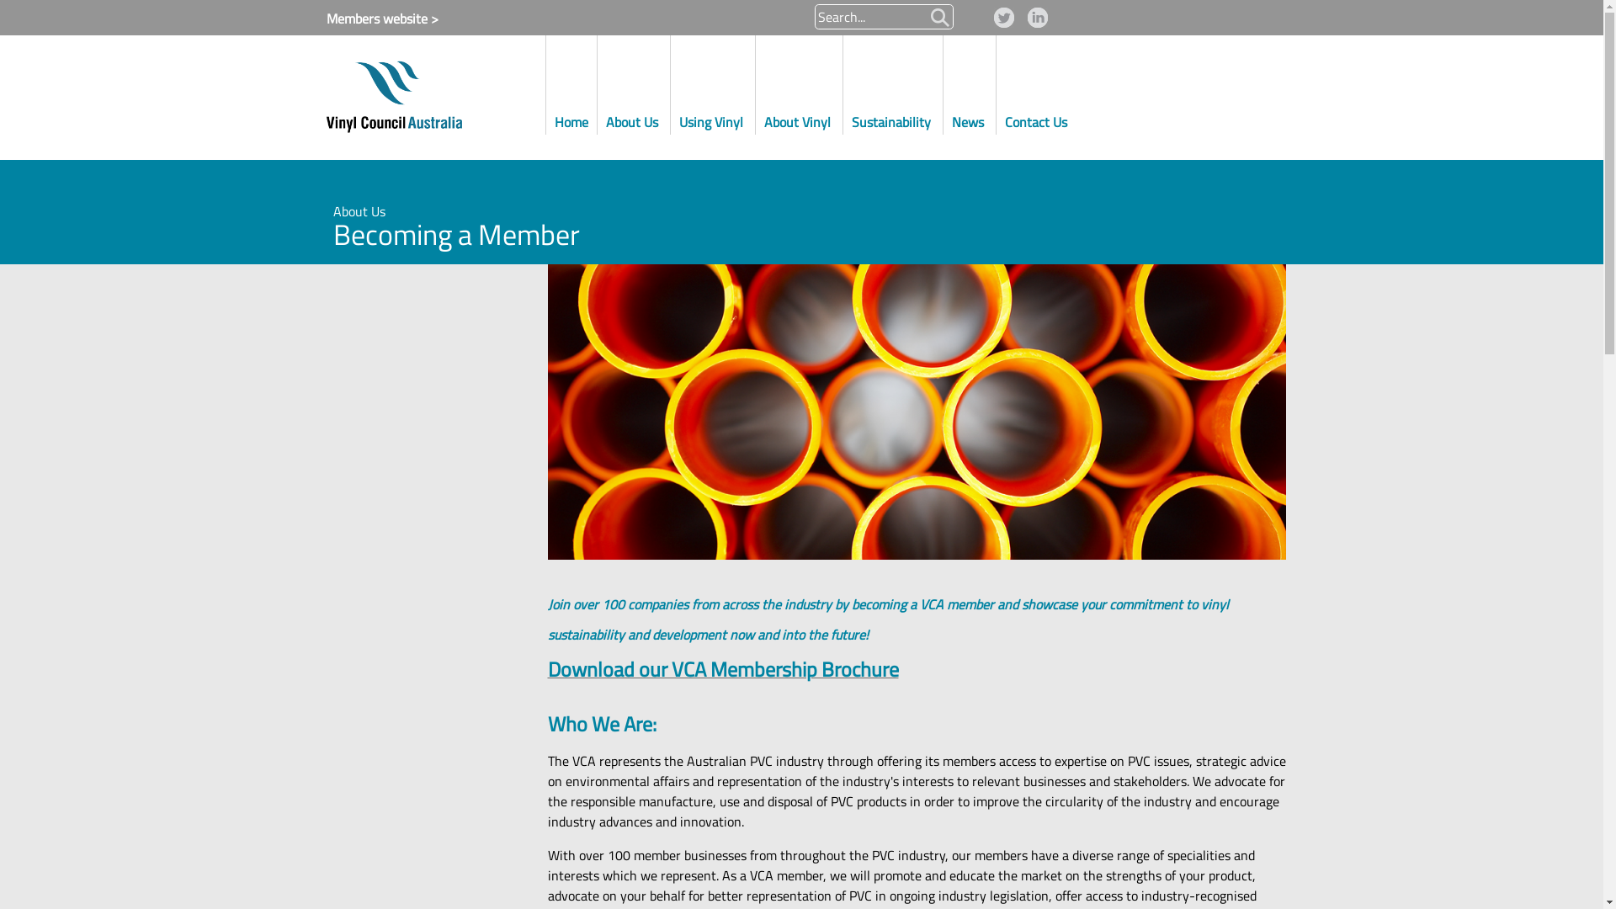 This screenshot has width=1616, height=909. I want to click on Using Vinyl, so click(712, 82).